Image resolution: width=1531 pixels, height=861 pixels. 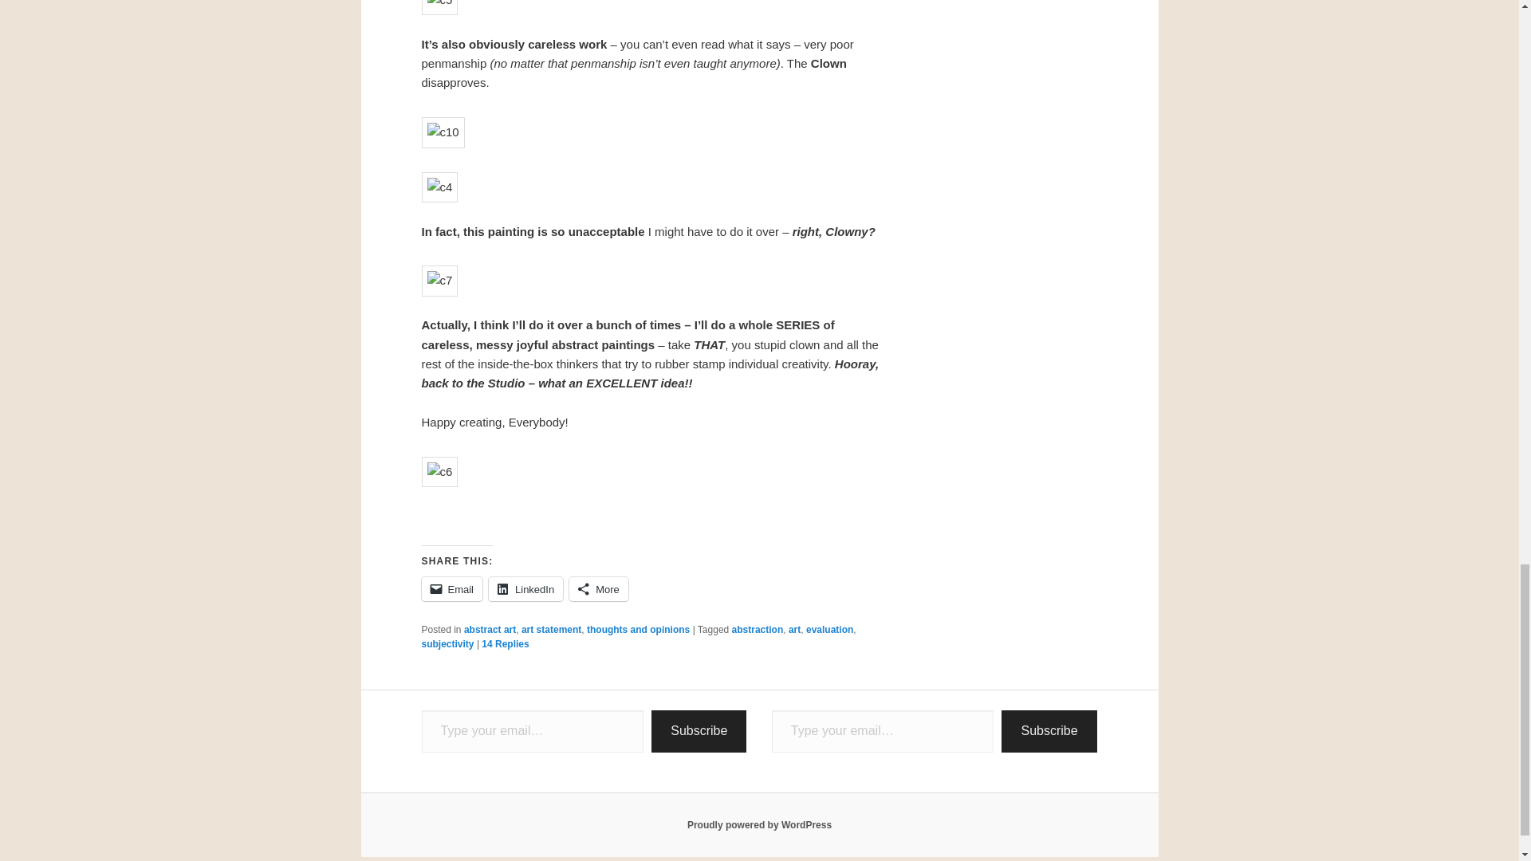 I want to click on evaluation, so click(x=829, y=630).